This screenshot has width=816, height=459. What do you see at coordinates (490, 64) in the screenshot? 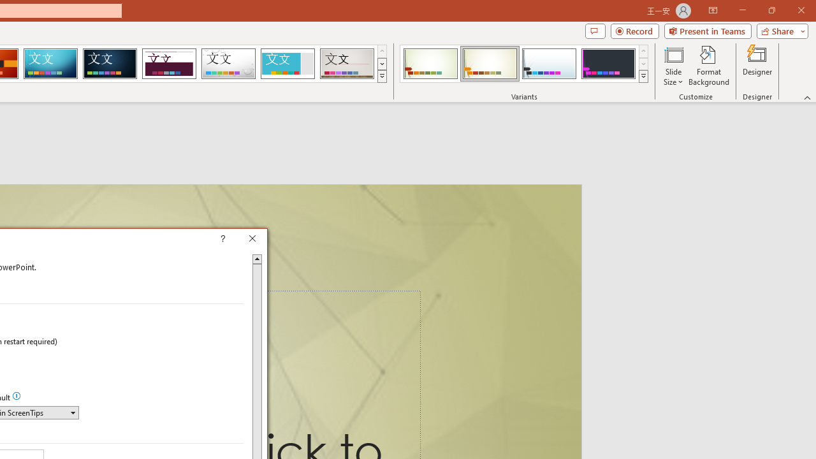
I see `Wisp Variant 2` at bounding box center [490, 64].